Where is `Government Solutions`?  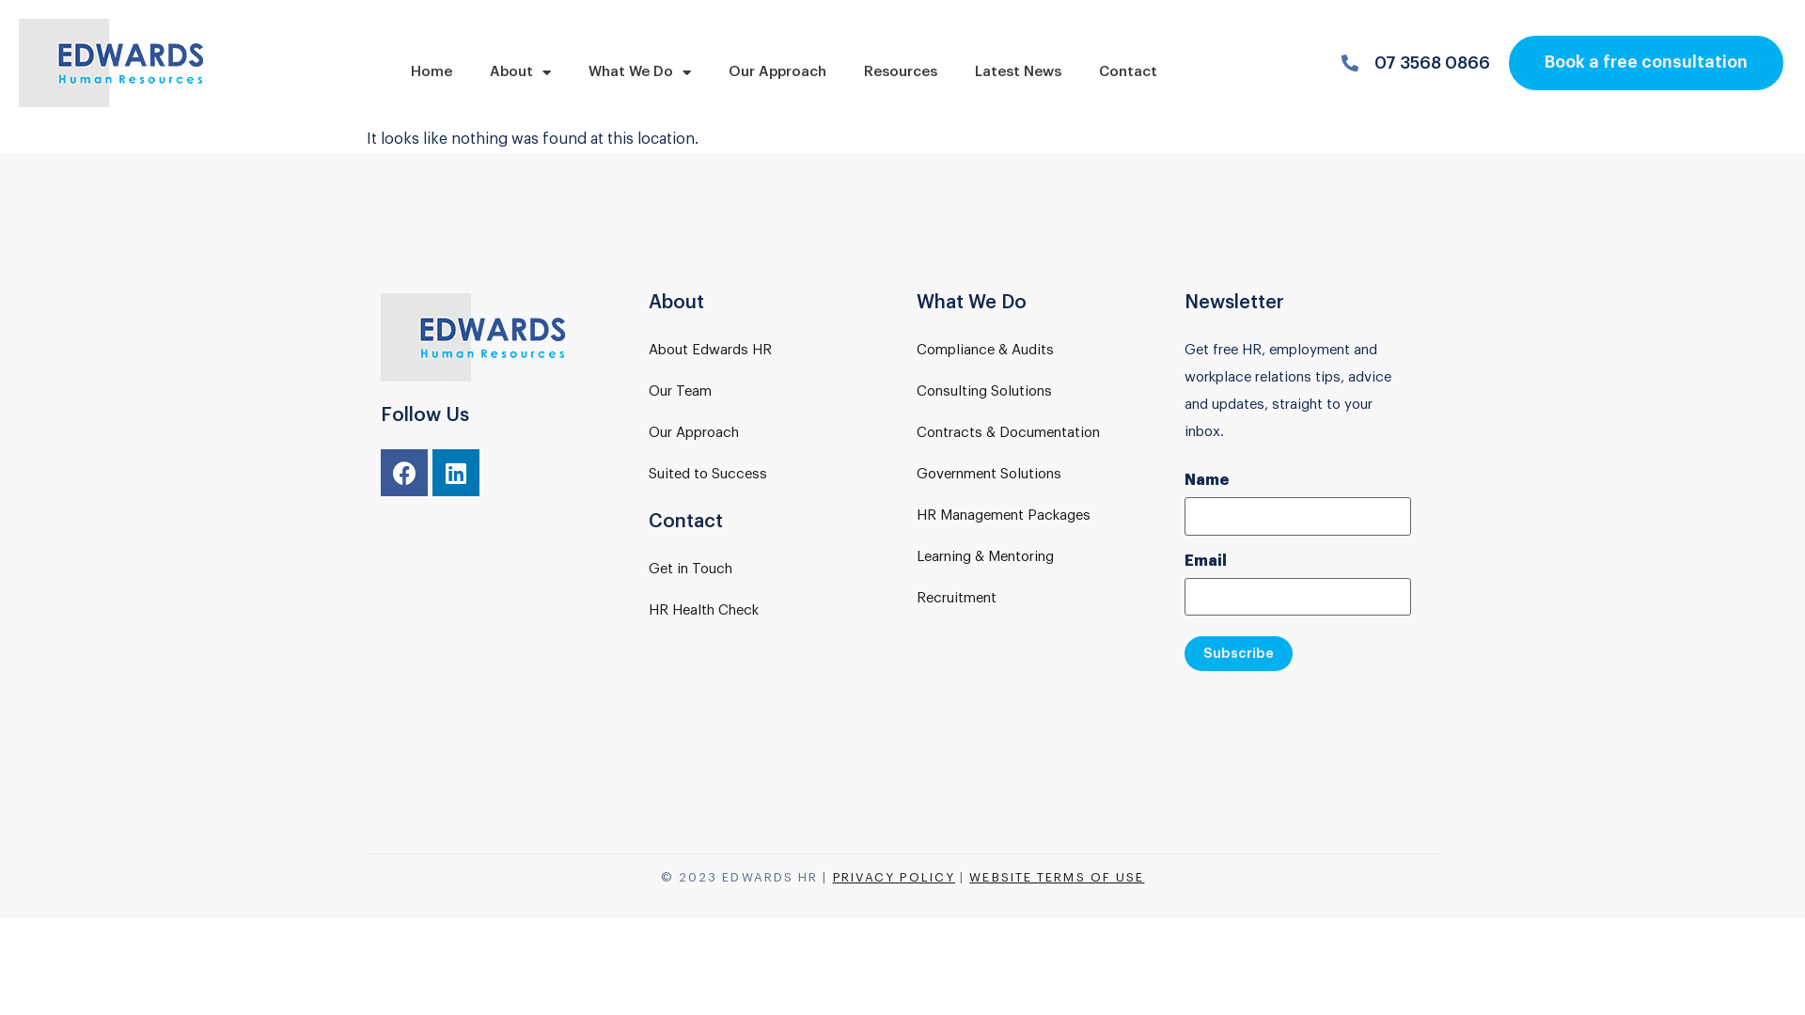 Government Solutions is located at coordinates (989, 474).